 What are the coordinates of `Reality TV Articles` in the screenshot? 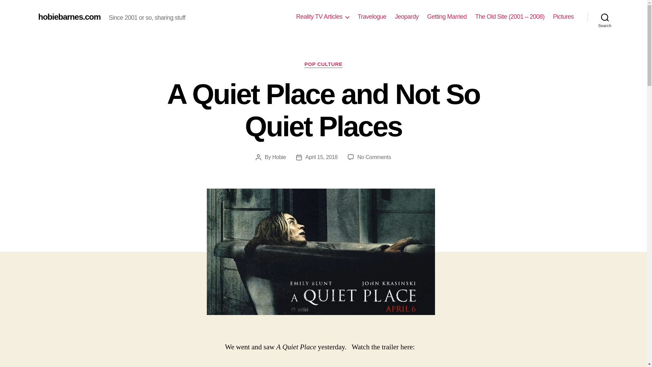 It's located at (605, 17).